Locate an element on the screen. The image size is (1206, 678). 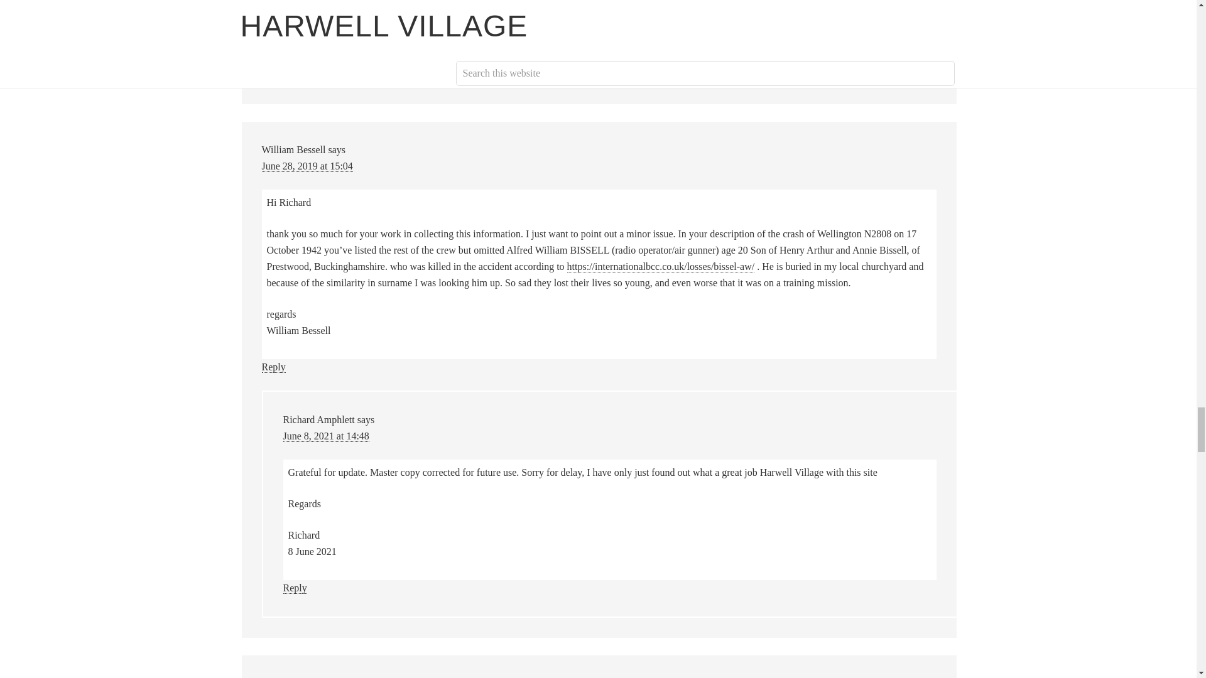
June 28, 2019 at 15:04 is located at coordinates (307, 166).